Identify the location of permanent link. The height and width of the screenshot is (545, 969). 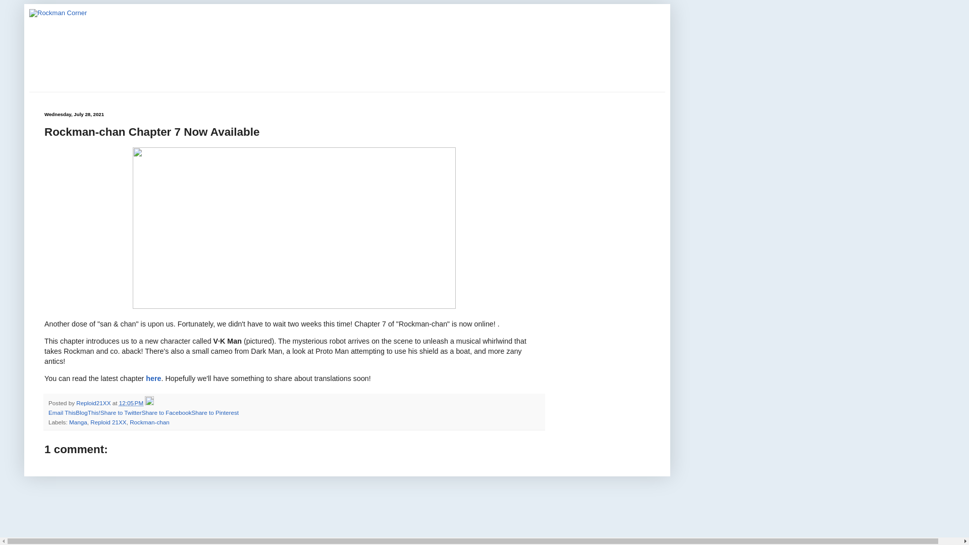
(131, 403).